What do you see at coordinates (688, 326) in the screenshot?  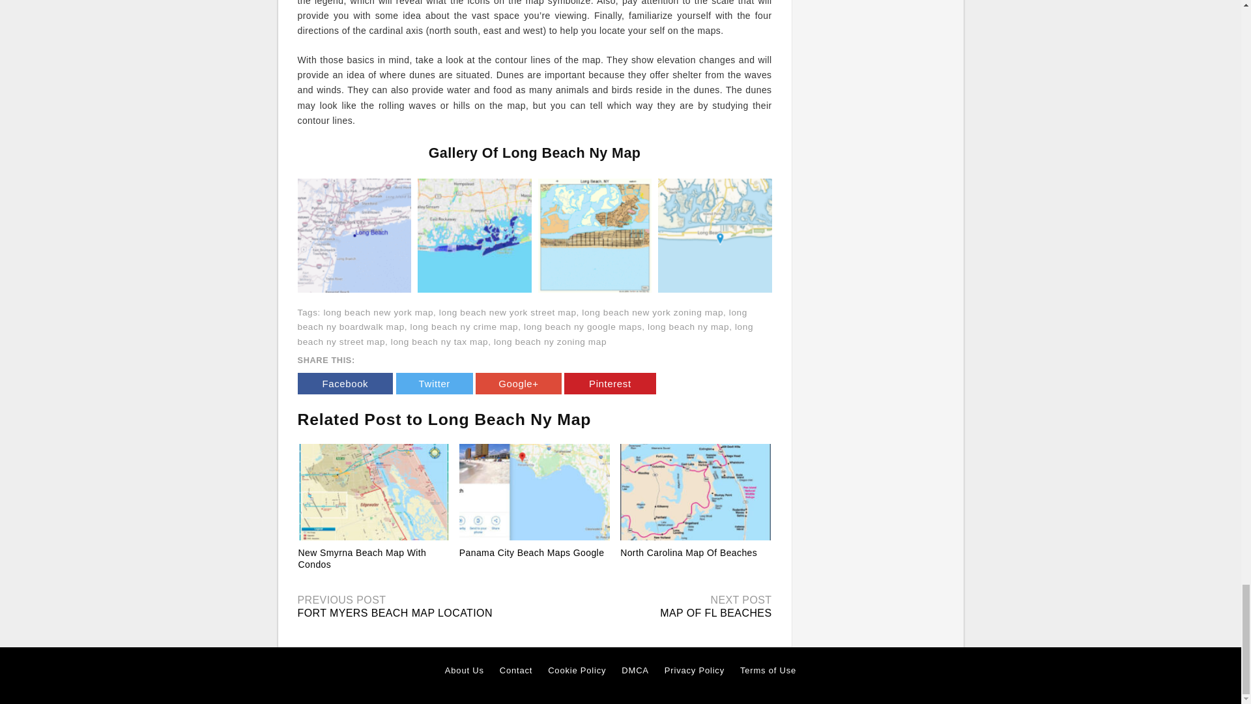 I see `long beach ny map` at bounding box center [688, 326].